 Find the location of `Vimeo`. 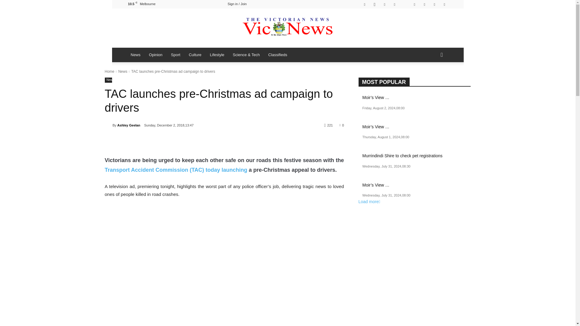

Vimeo is located at coordinates (434, 4).